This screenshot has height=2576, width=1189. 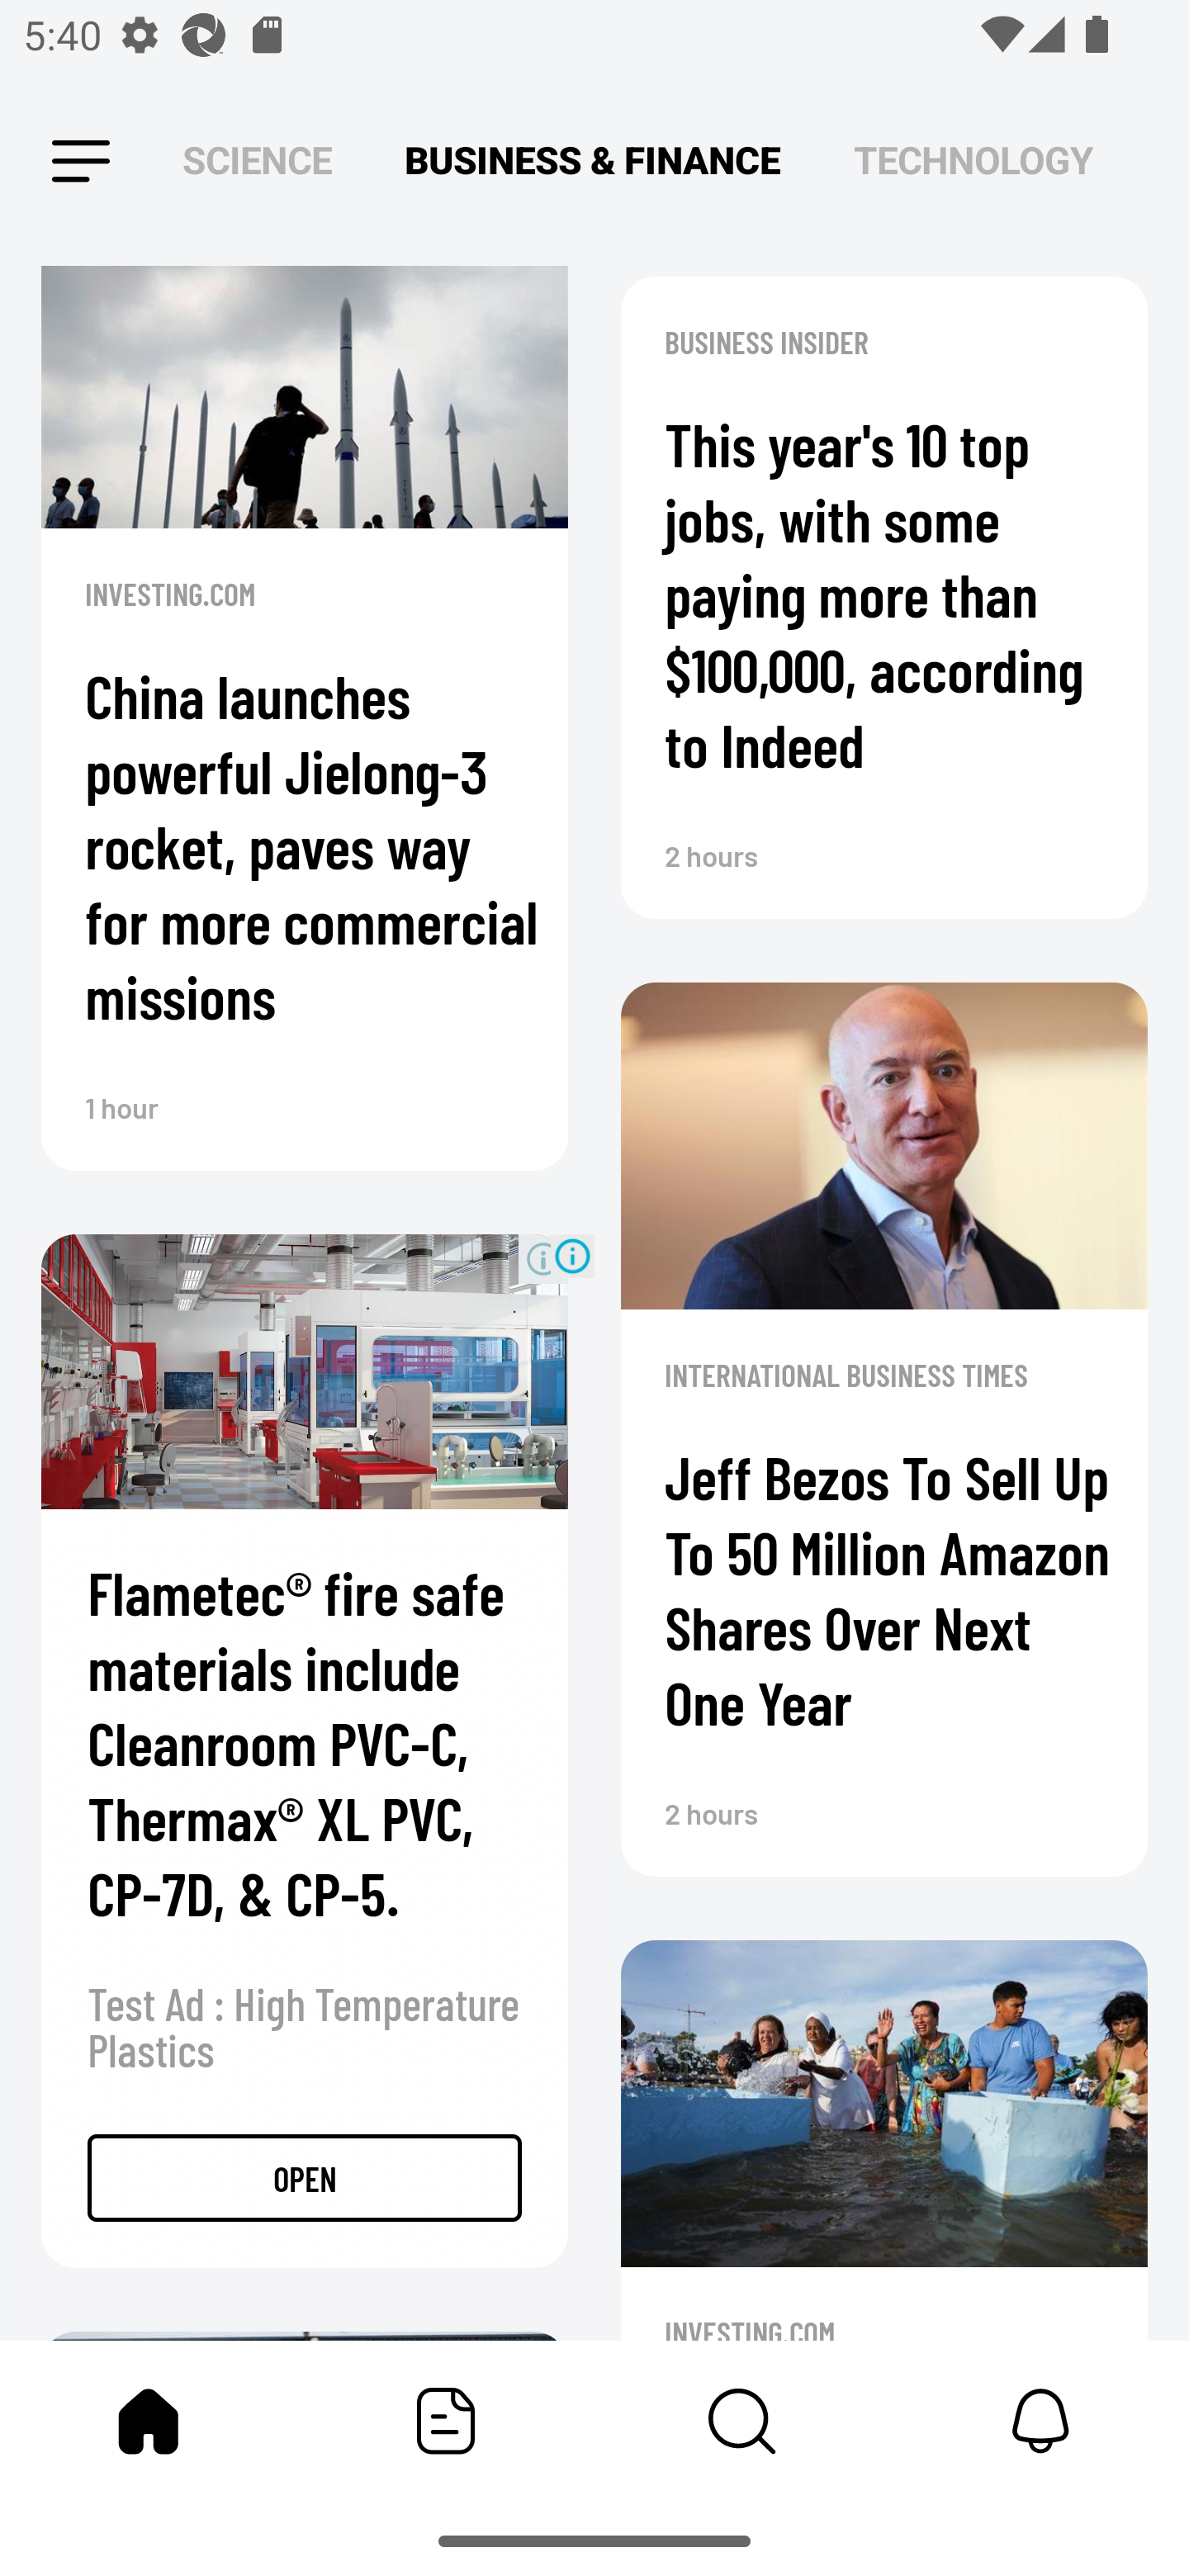 What do you see at coordinates (81, 162) in the screenshot?
I see `Leading Icon` at bounding box center [81, 162].